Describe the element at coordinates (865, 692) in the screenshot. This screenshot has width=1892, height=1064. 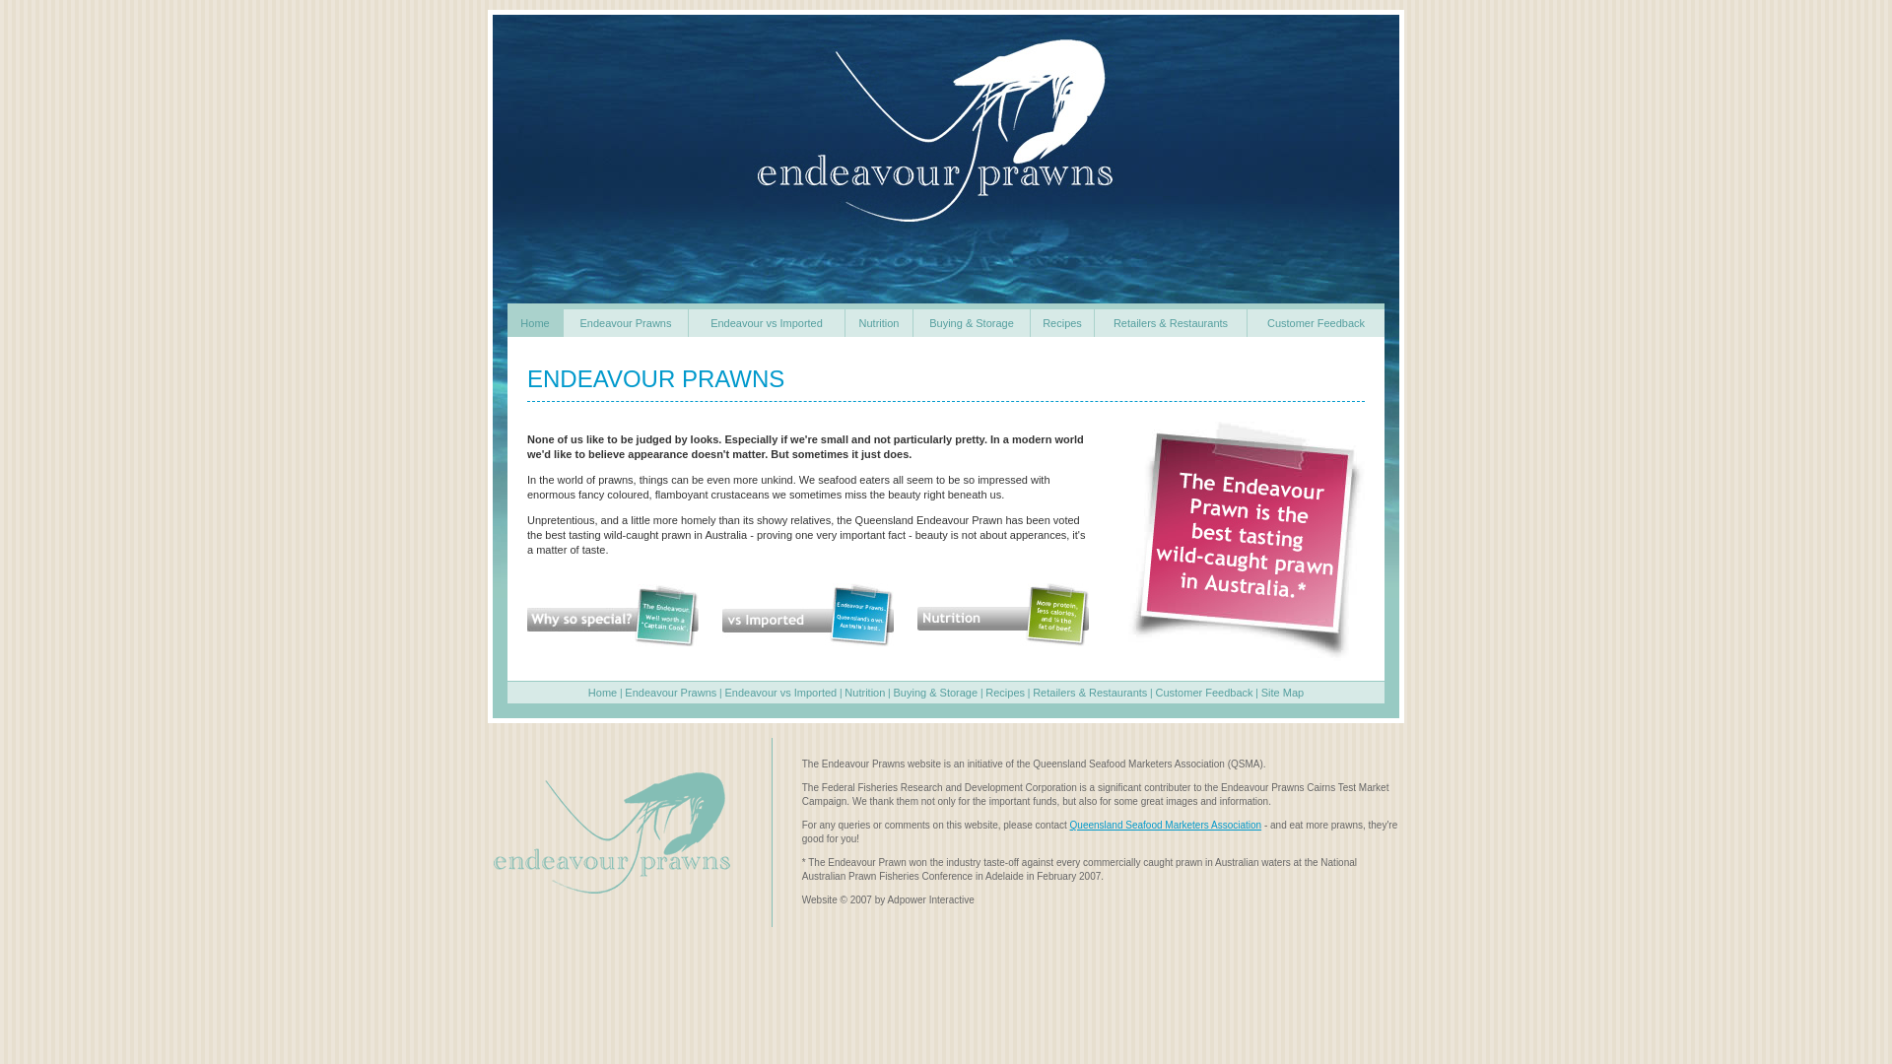
I see `Nutrition` at that location.